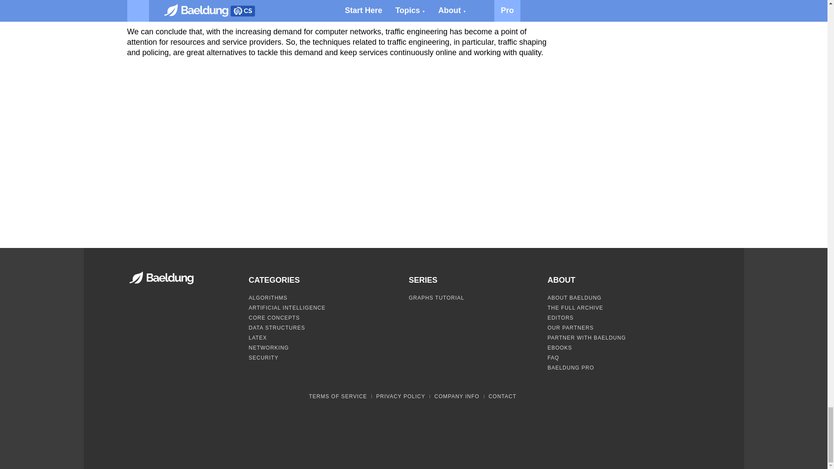 This screenshot has height=469, width=834. I want to click on DATA STRUCTURES, so click(277, 328).